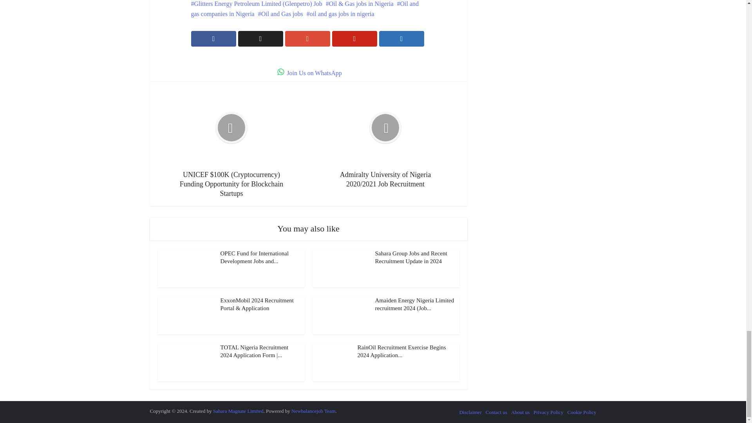 The height and width of the screenshot is (423, 752). I want to click on oil and gas jobs in nigeria, so click(341, 14).